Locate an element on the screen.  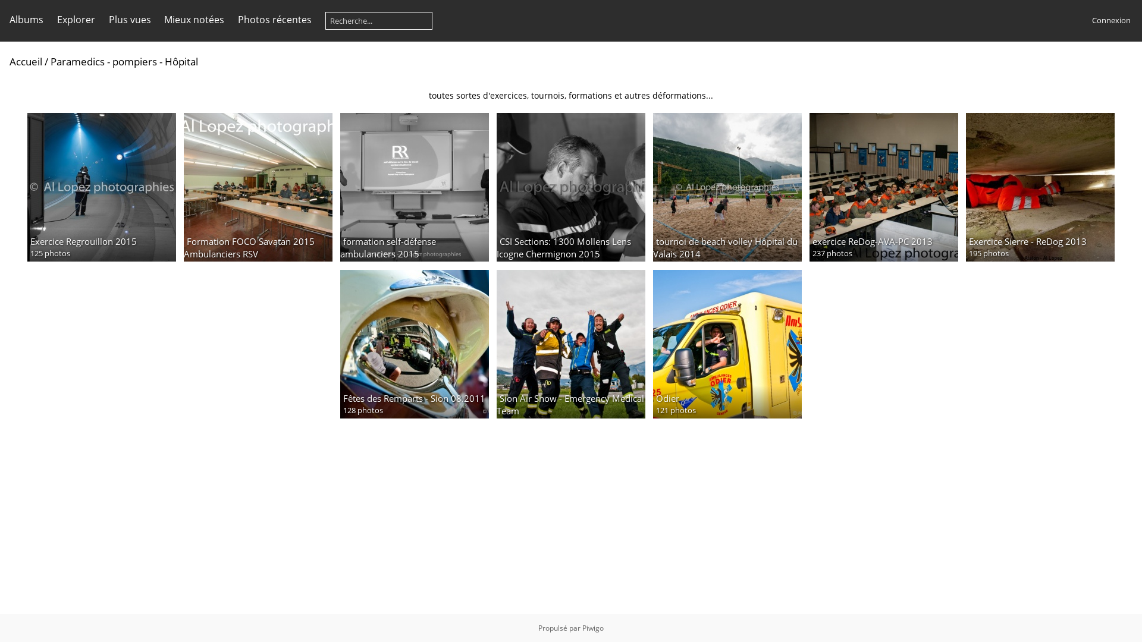
Formation FOCO Savatan 2015 Ambulanciers RSV
201 photos is located at coordinates (258, 187).